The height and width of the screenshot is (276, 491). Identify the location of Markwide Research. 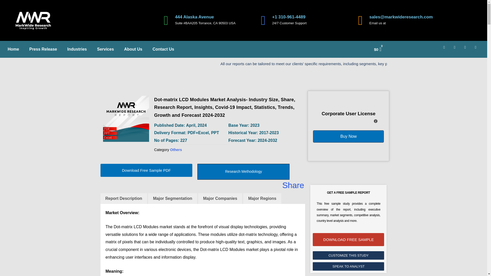
(126, 119).